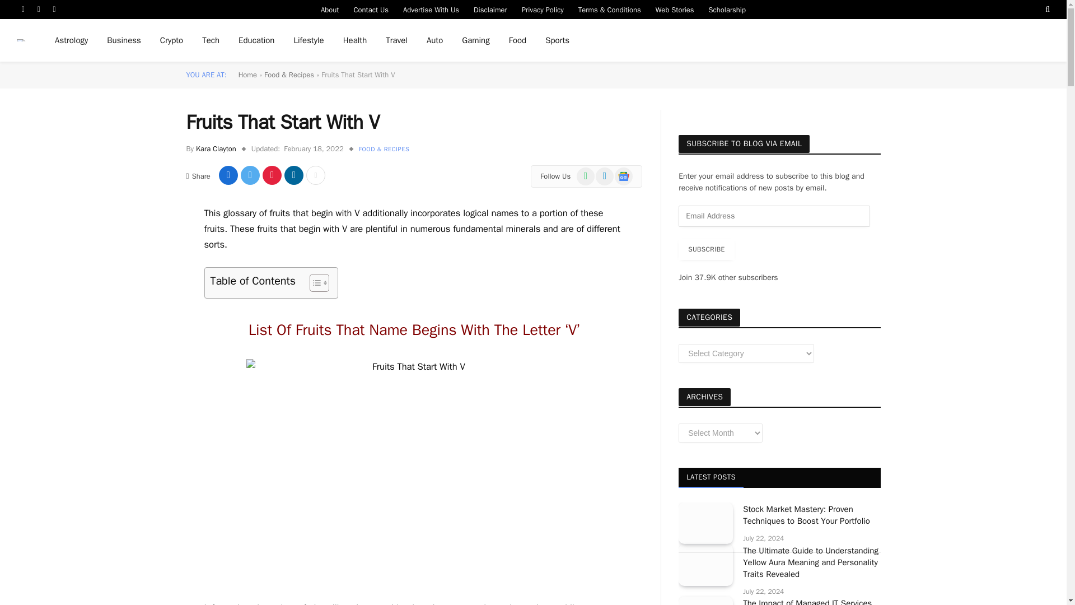  I want to click on Share on LinkedIn, so click(293, 175).